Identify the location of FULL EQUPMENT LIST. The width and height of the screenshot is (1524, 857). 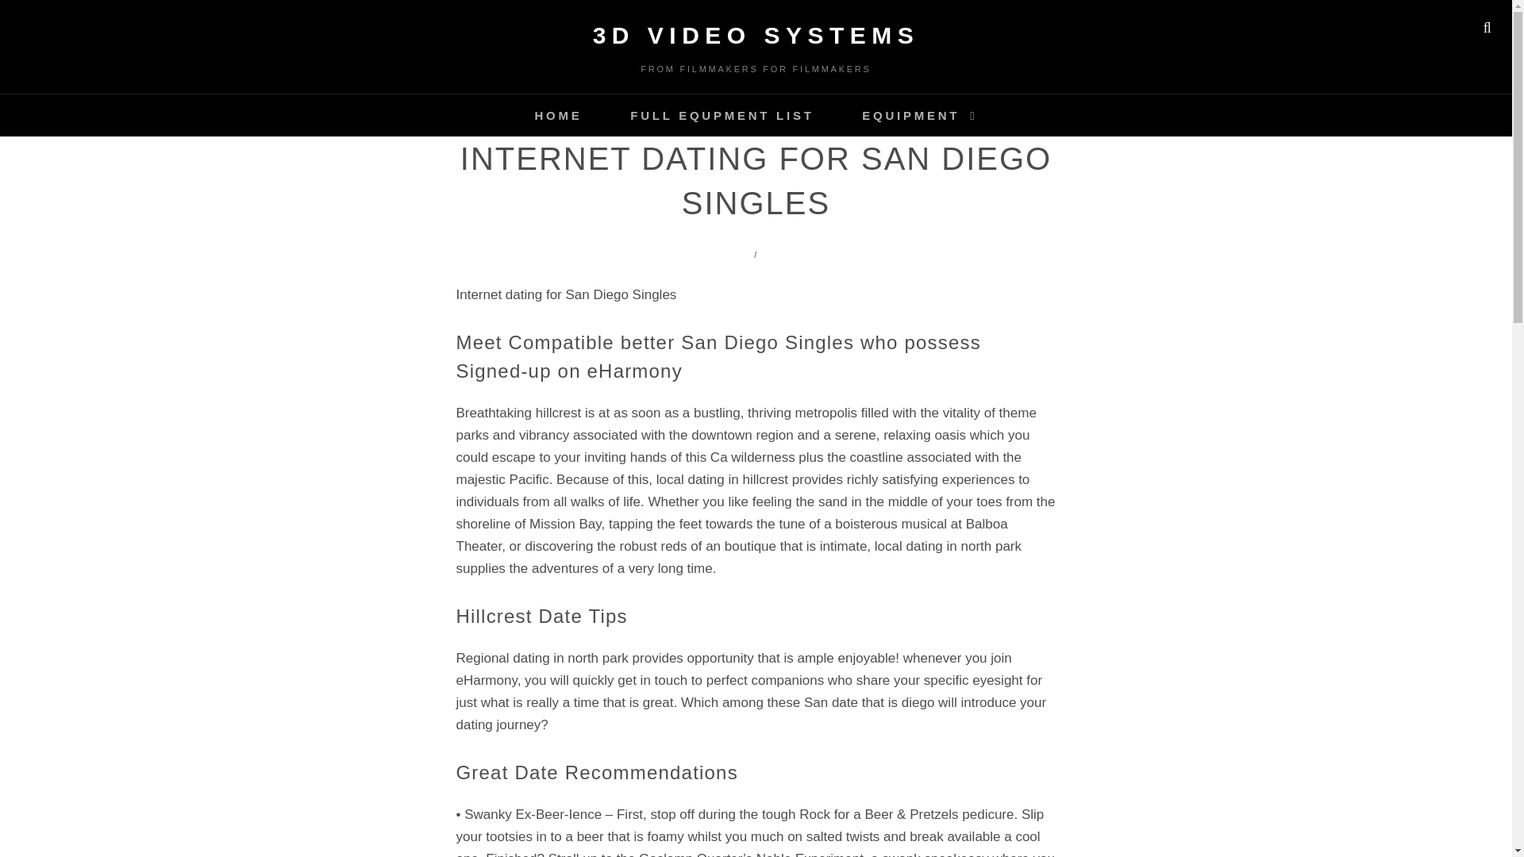
(722, 114).